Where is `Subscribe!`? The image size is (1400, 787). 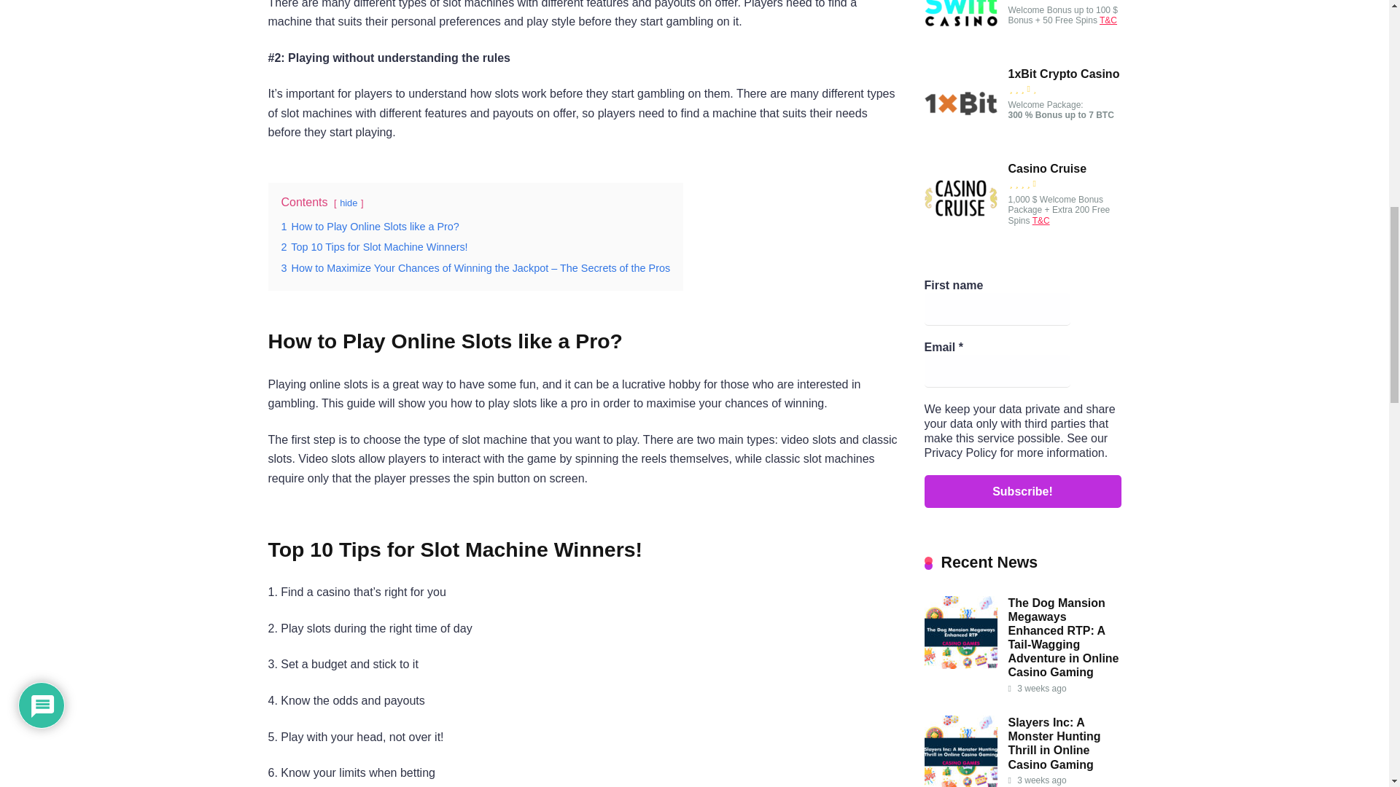
Subscribe! is located at coordinates (1022, 491).